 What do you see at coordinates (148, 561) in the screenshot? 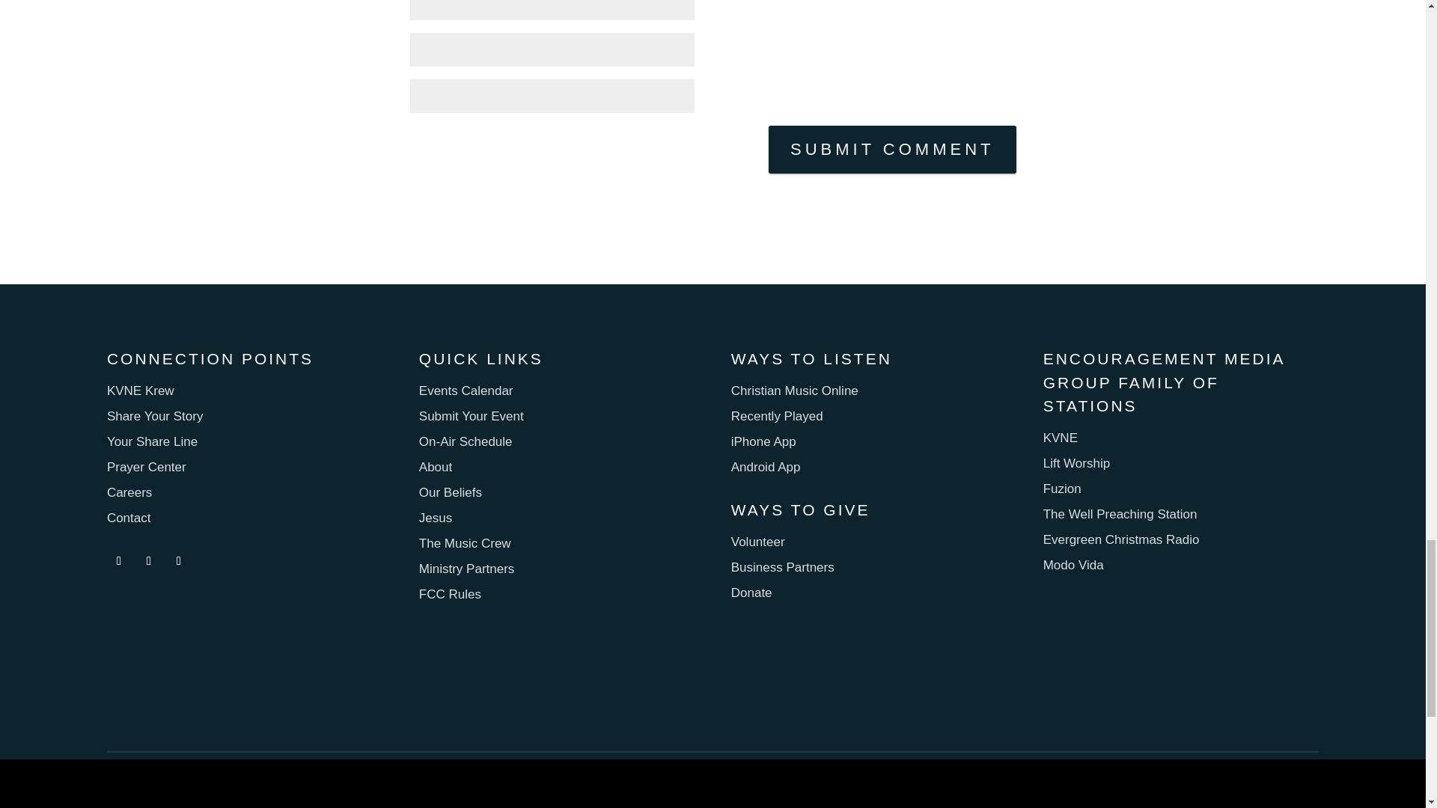
I see `Follow on Instagram` at bounding box center [148, 561].